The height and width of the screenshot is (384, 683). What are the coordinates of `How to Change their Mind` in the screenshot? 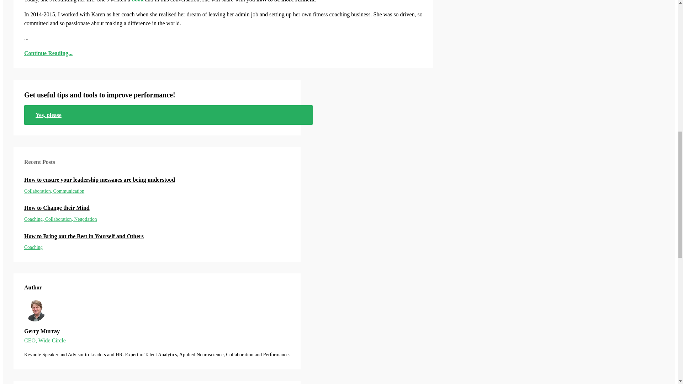 It's located at (157, 208).